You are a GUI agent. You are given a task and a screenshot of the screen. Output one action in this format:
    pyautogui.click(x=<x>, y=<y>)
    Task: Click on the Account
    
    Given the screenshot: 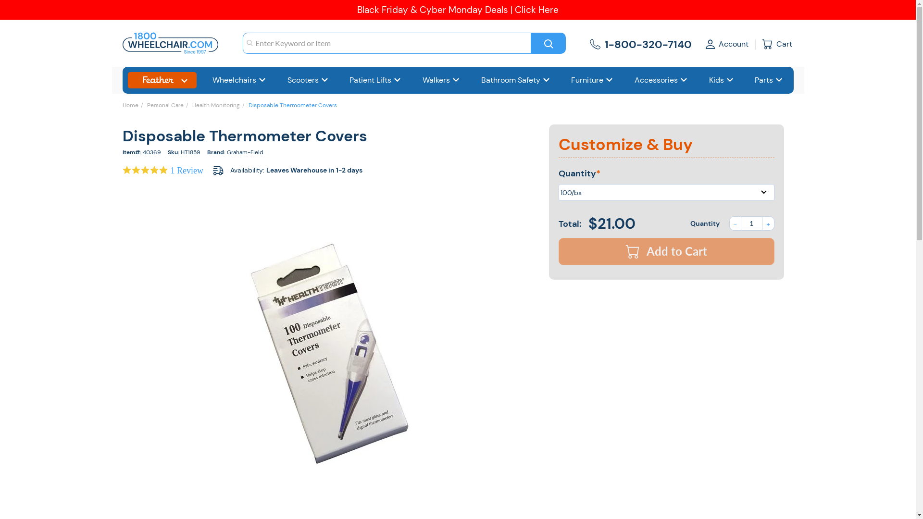 What is the action you would take?
    pyautogui.click(x=727, y=43)
    